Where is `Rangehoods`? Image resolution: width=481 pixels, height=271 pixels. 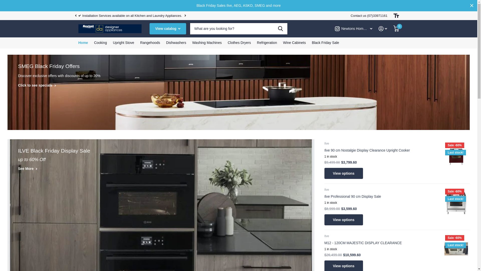
Rangehoods is located at coordinates (150, 43).